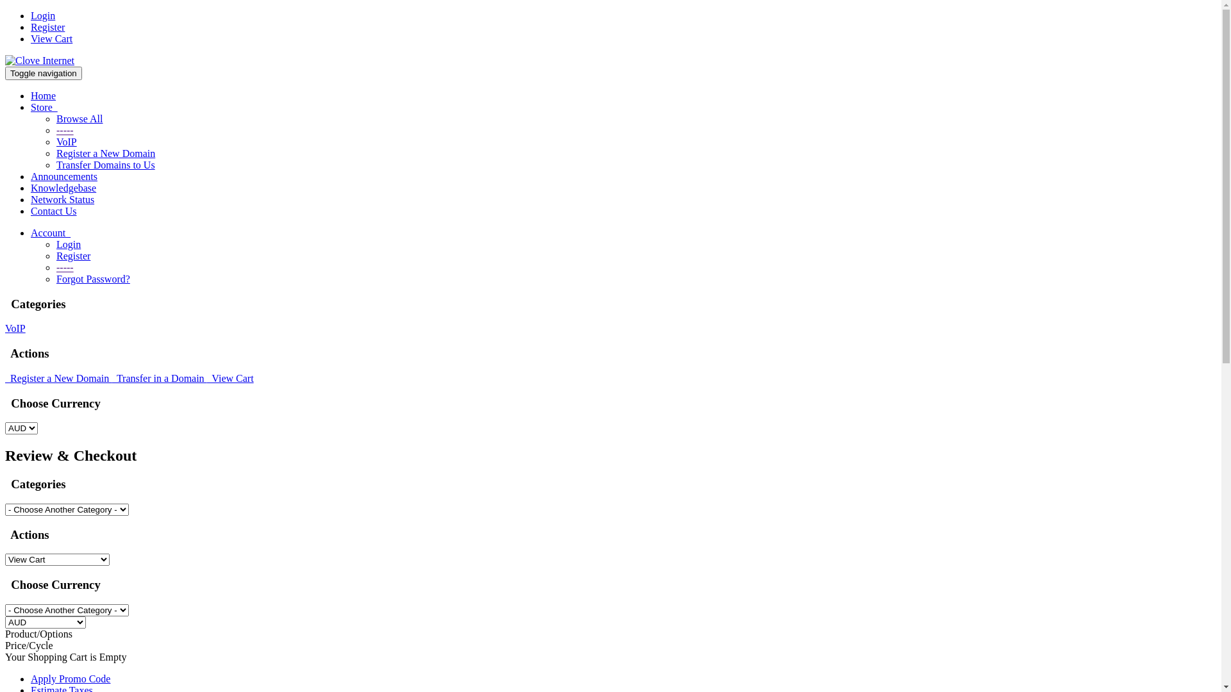 The height and width of the screenshot is (692, 1231). What do you see at coordinates (67, 142) in the screenshot?
I see `VoIP` at bounding box center [67, 142].